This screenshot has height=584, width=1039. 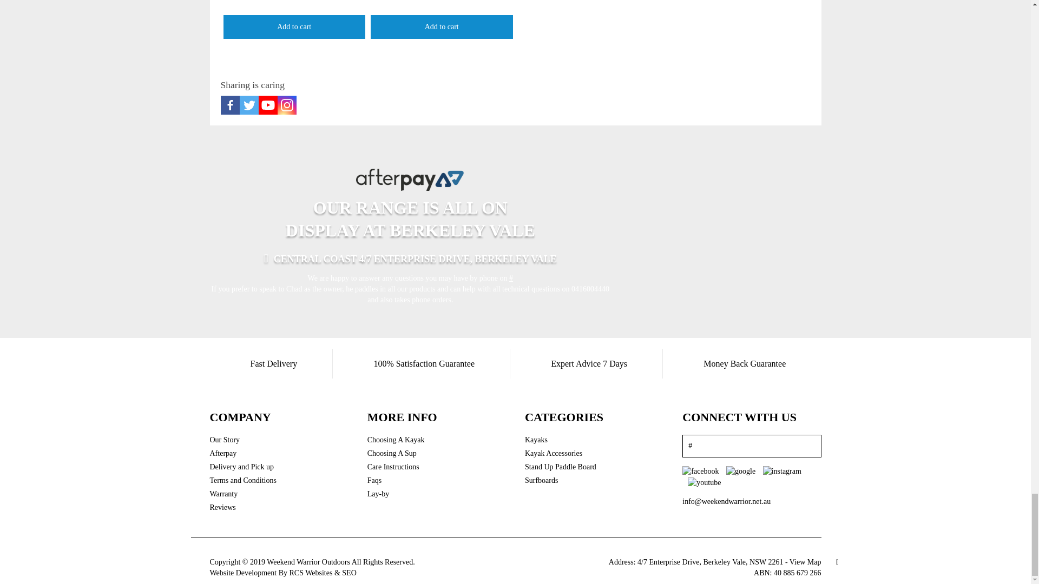 I want to click on Facebook, so click(x=230, y=105).